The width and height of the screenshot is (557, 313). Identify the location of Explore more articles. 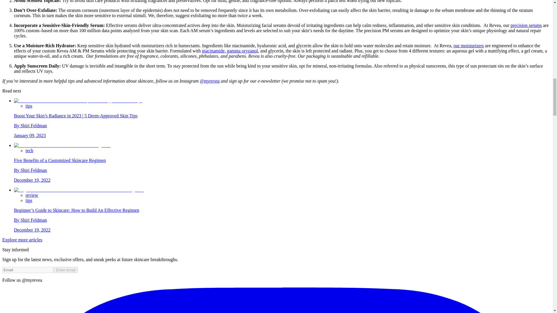
(22, 239).